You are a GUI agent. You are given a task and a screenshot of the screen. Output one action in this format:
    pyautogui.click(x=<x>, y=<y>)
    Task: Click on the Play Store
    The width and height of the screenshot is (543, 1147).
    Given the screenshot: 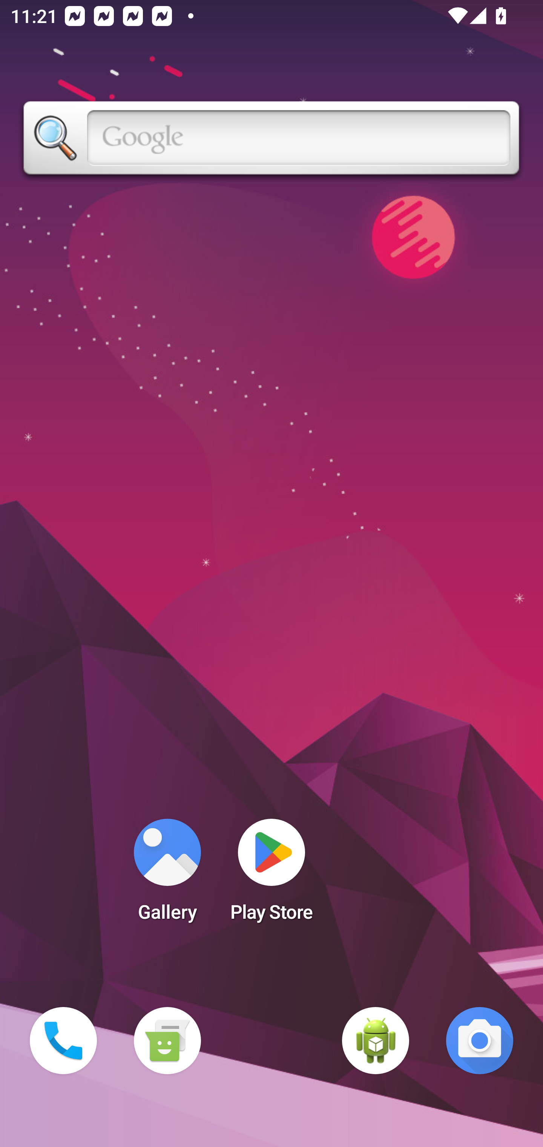 What is the action you would take?
    pyautogui.click(x=271, y=875)
    